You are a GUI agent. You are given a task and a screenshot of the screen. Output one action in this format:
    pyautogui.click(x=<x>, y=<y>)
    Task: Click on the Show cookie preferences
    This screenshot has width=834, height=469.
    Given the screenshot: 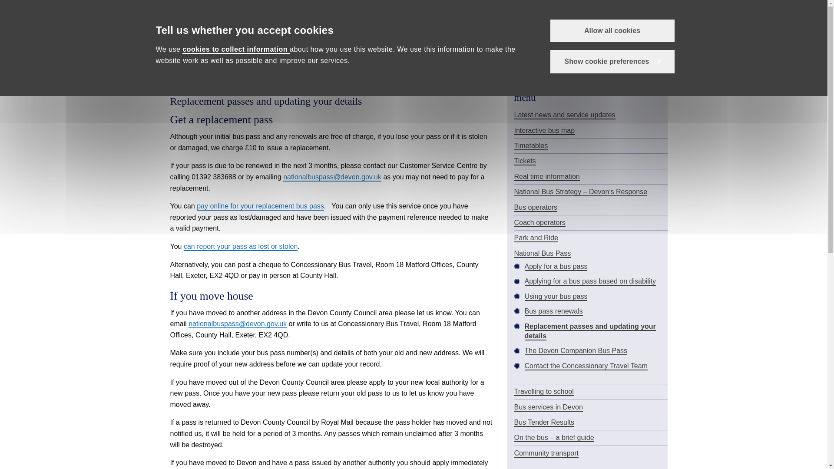 What is the action you would take?
    pyautogui.click(x=612, y=61)
    